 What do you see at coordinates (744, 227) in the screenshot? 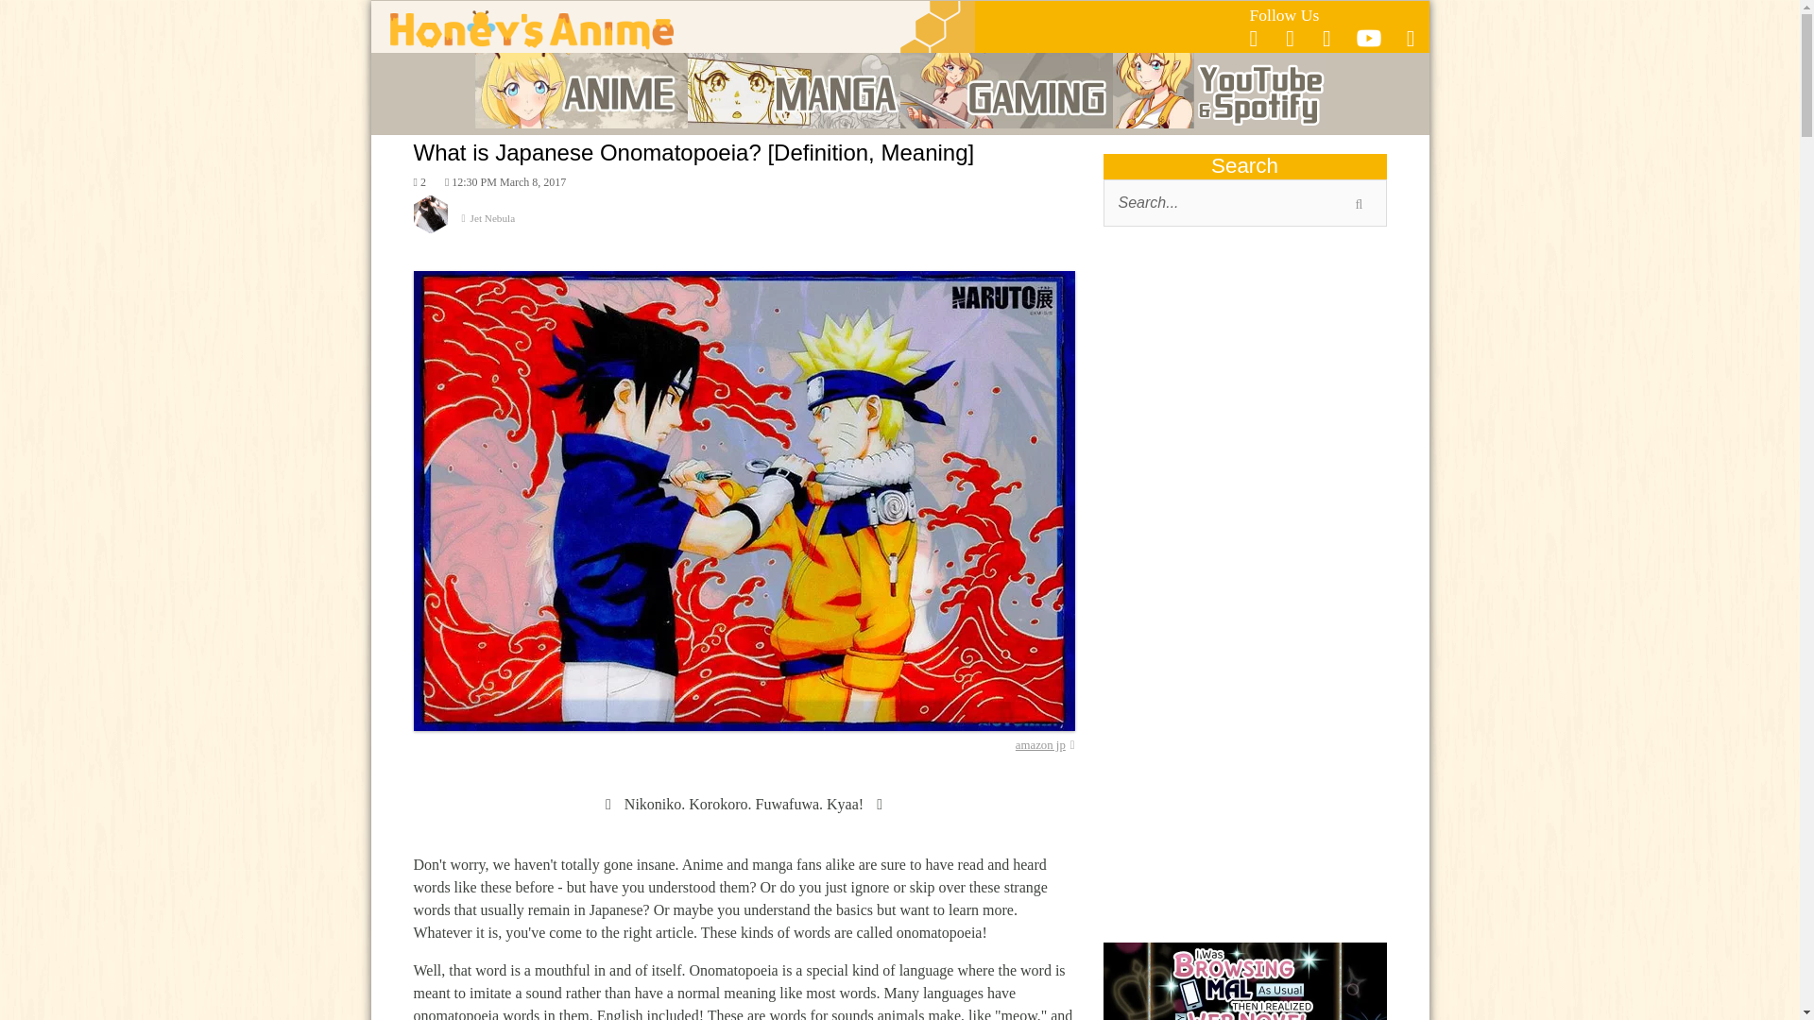
I see `Jet Nebula` at bounding box center [744, 227].